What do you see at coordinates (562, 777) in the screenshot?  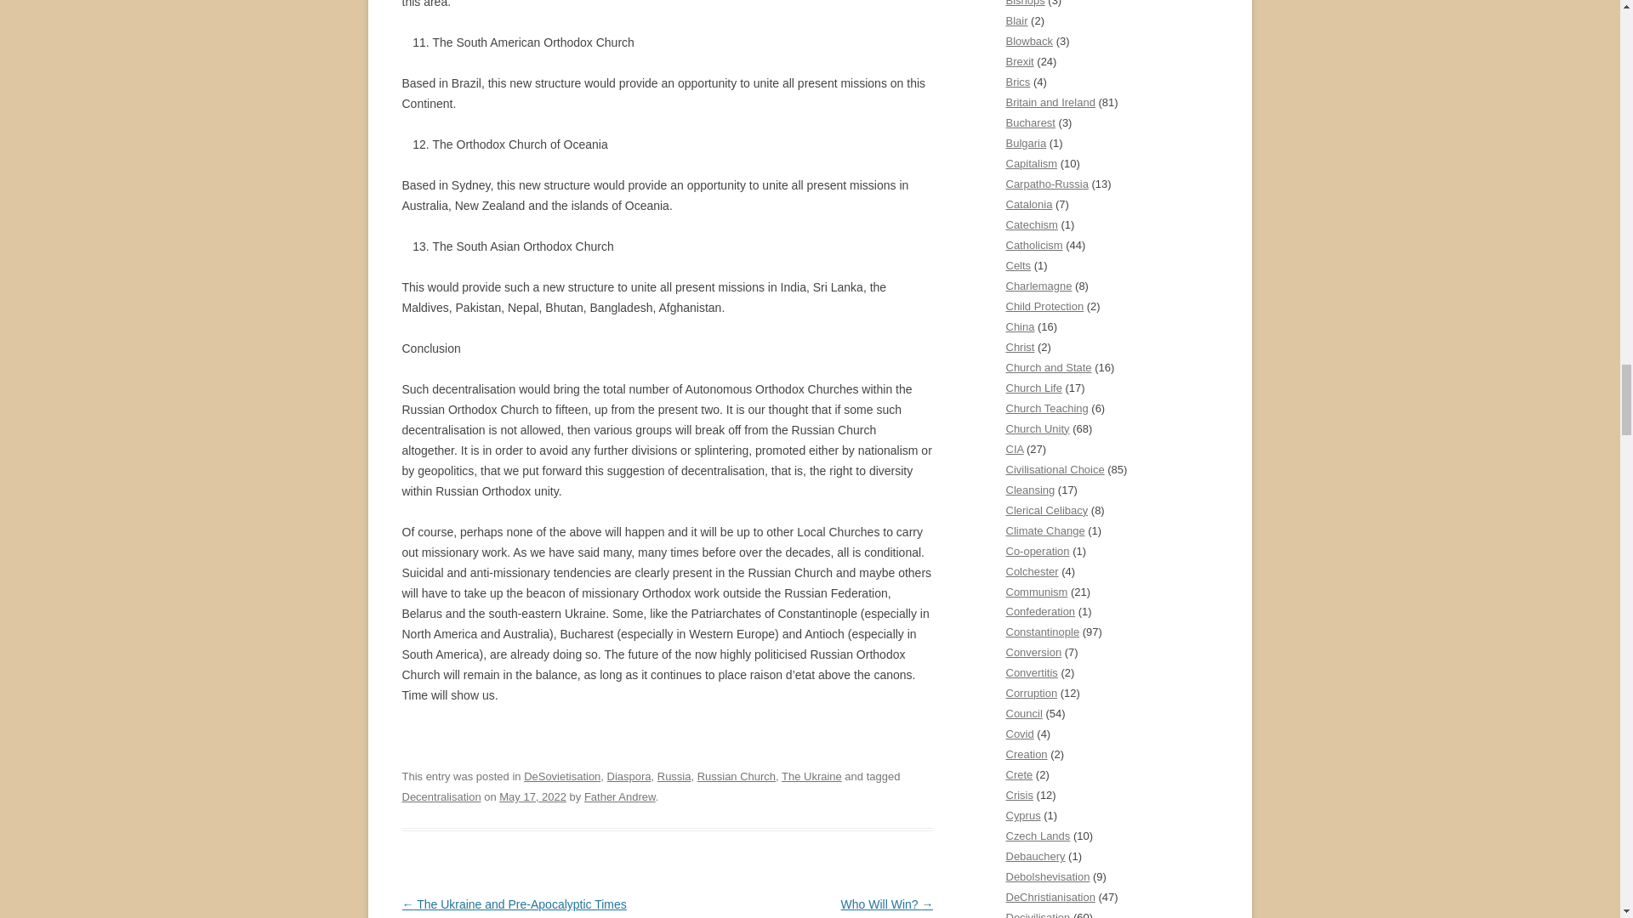 I see `DeSovietisation` at bounding box center [562, 777].